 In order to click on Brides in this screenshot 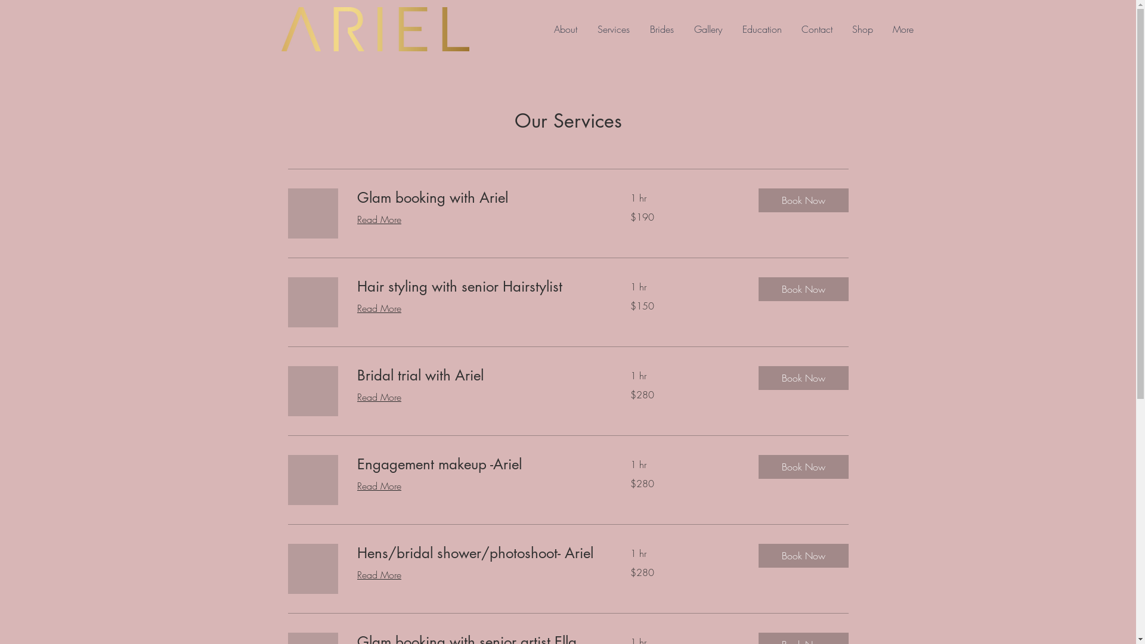, I will do `click(661, 29)`.